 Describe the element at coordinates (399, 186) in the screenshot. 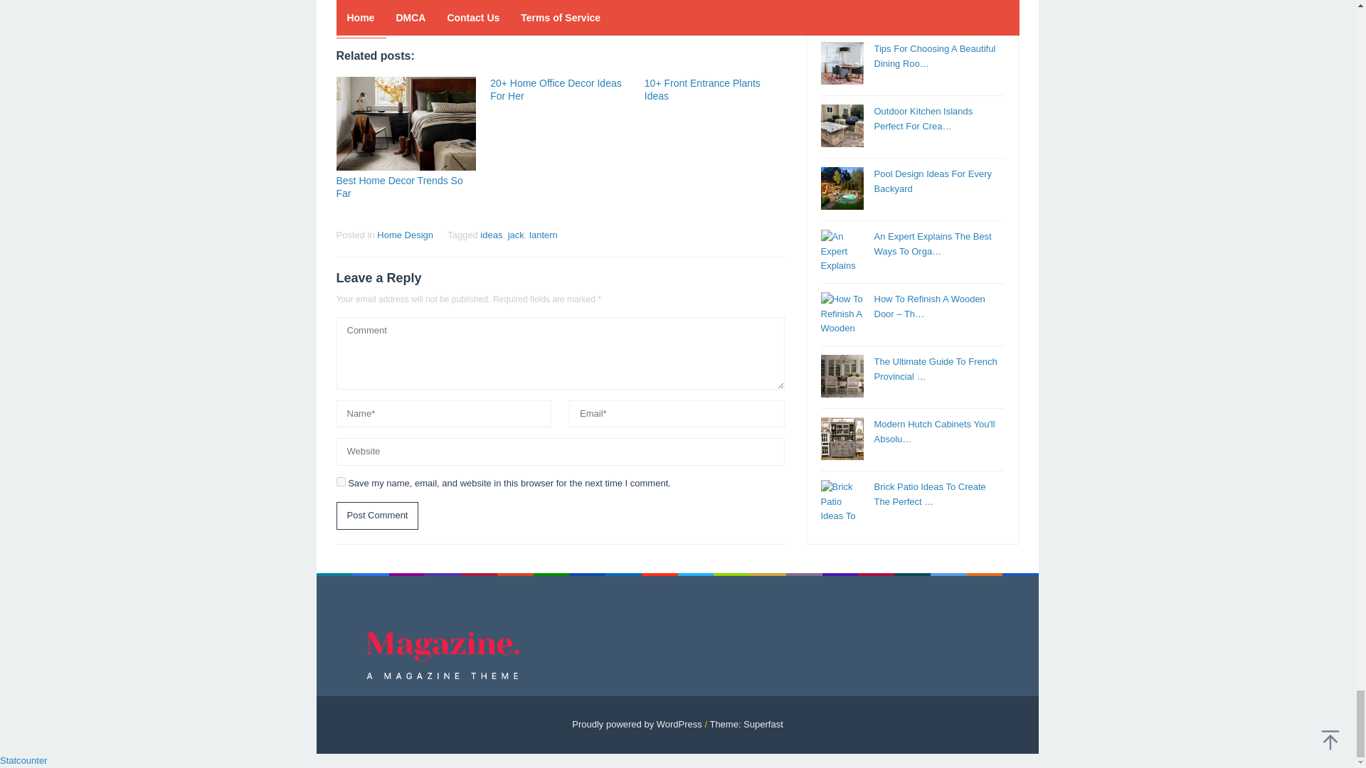

I see `Best Home Decor Trends So Far` at that location.